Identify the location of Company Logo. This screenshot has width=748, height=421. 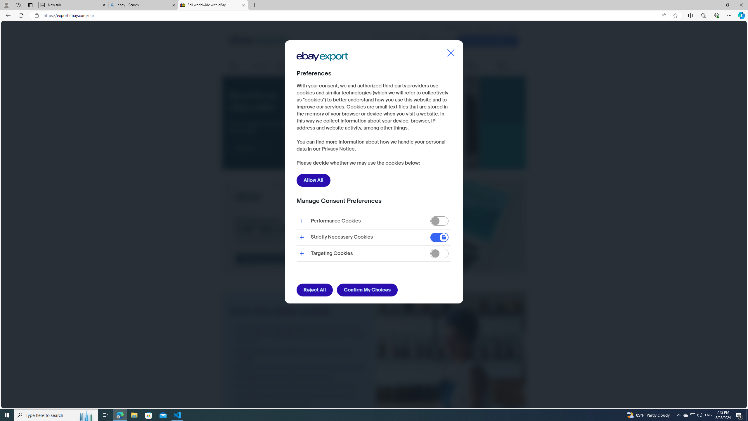
(322, 57).